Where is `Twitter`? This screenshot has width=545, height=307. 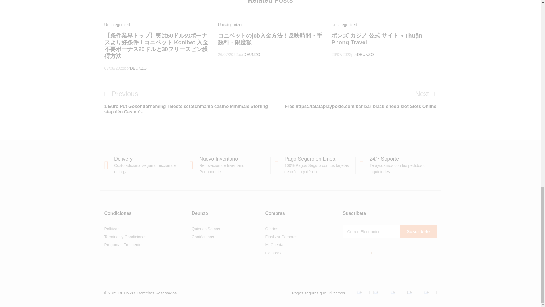
Twitter is located at coordinates (351, 253).